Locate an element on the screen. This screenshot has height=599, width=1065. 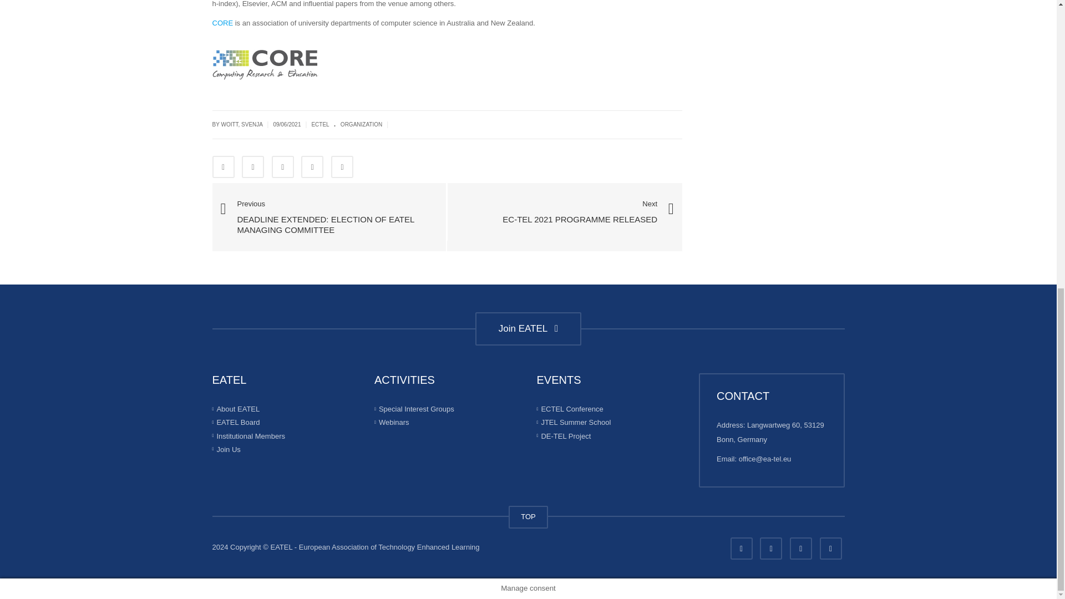
Share on Facebook is located at coordinates (223, 166).